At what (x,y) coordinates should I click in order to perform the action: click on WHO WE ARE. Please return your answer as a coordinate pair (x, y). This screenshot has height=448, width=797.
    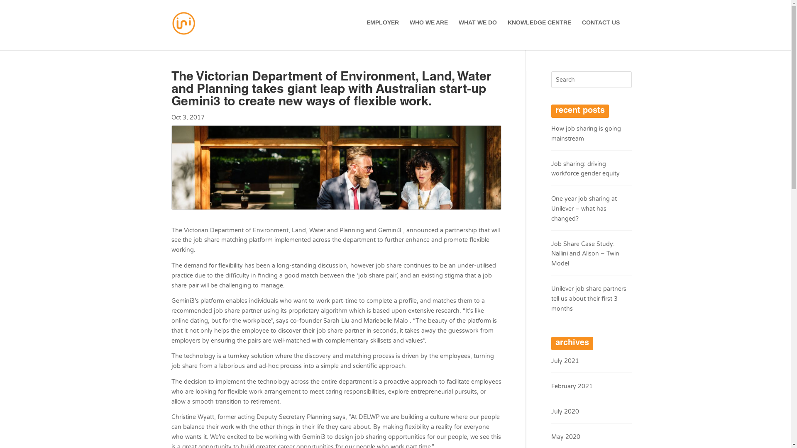
    Looking at the image, I should click on (428, 29).